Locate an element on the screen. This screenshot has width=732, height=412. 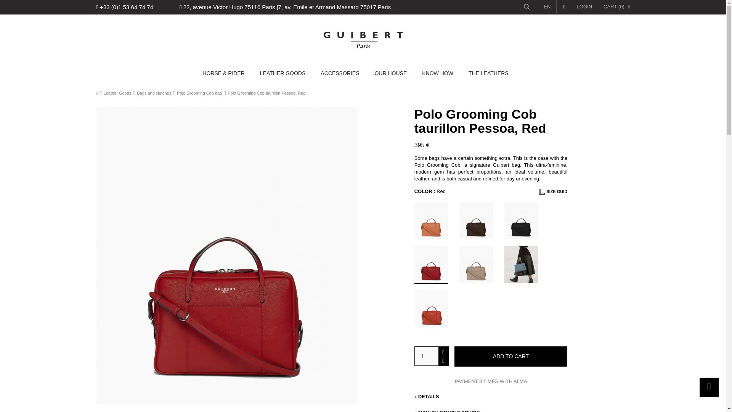
View my shopping cart is located at coordinates (616, 6).